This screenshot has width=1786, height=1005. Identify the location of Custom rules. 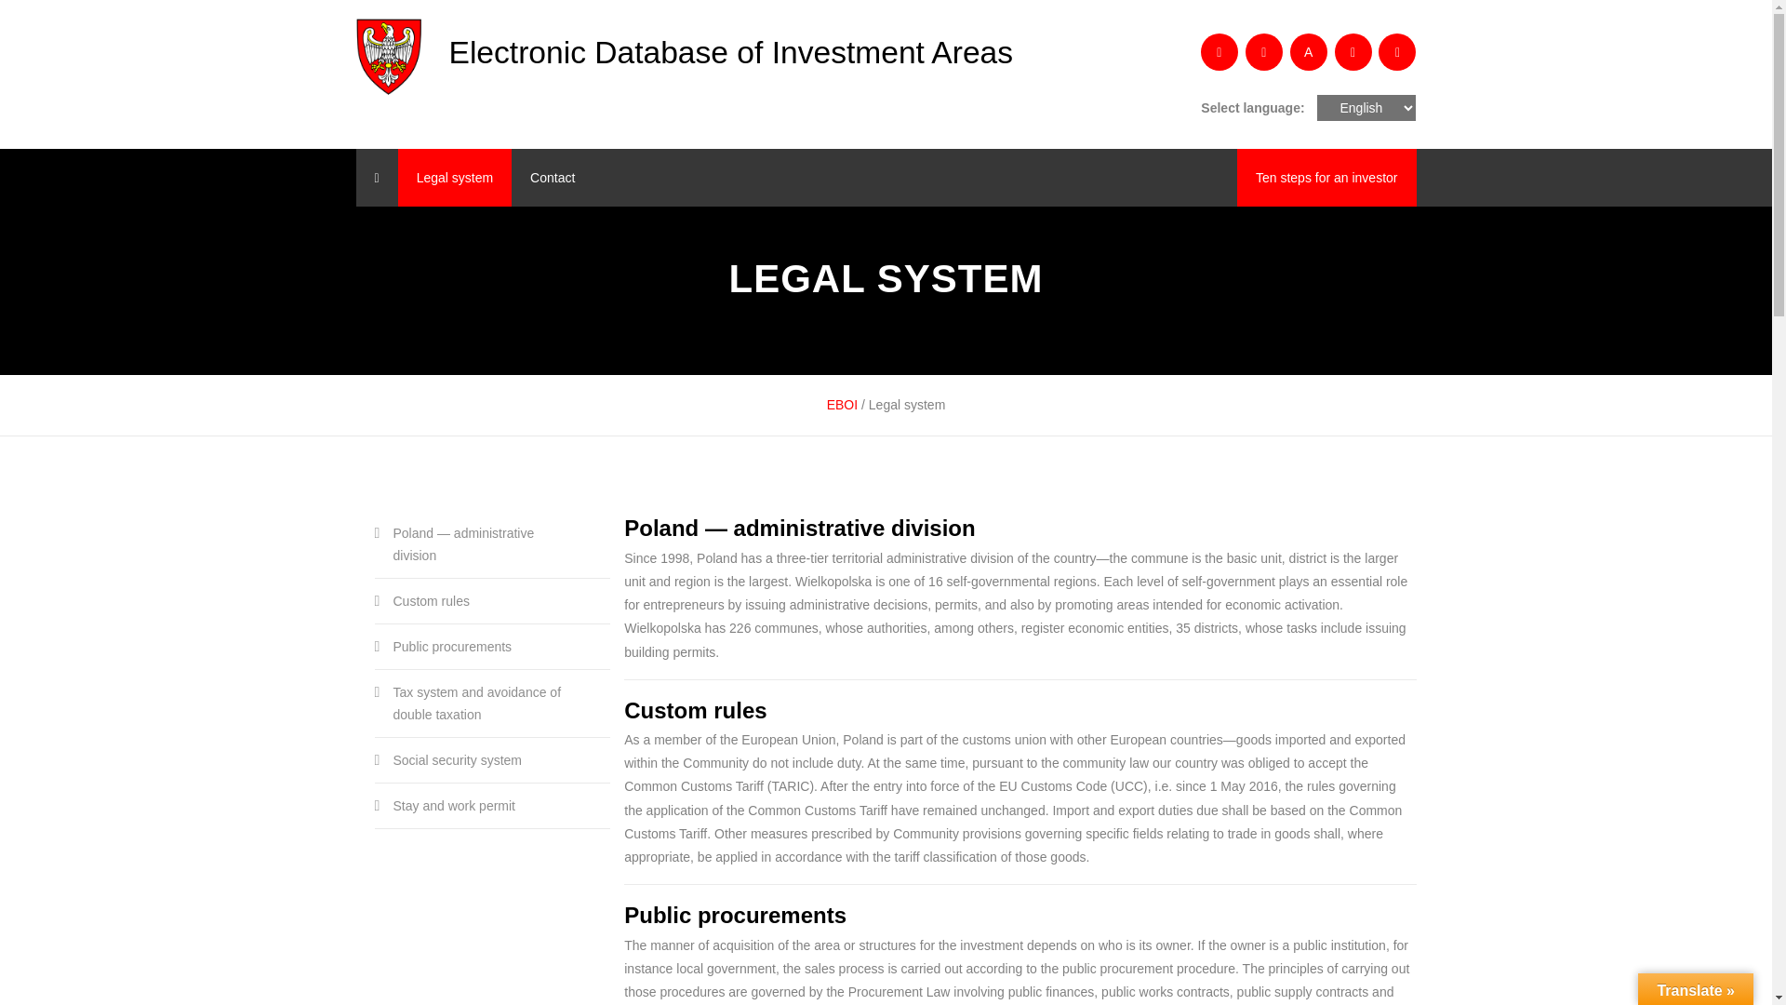
(477, 601).